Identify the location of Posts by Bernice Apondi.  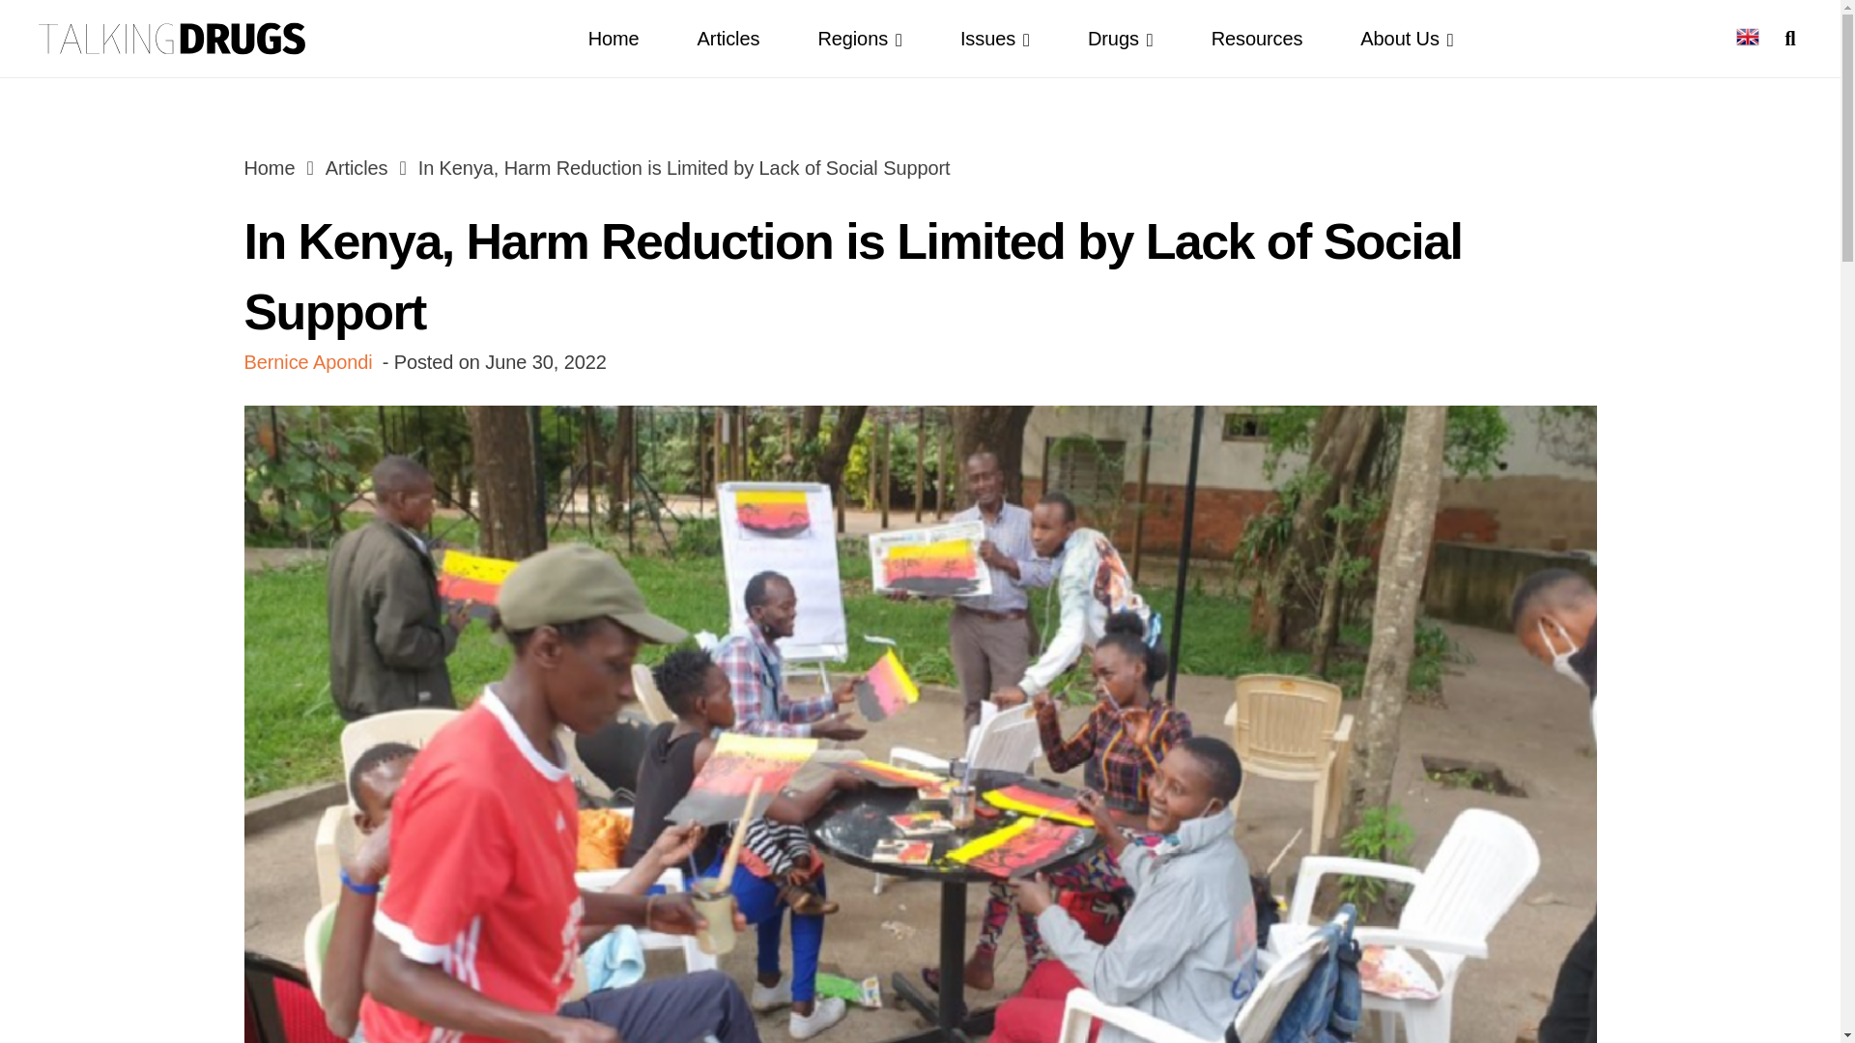
(307, 361).